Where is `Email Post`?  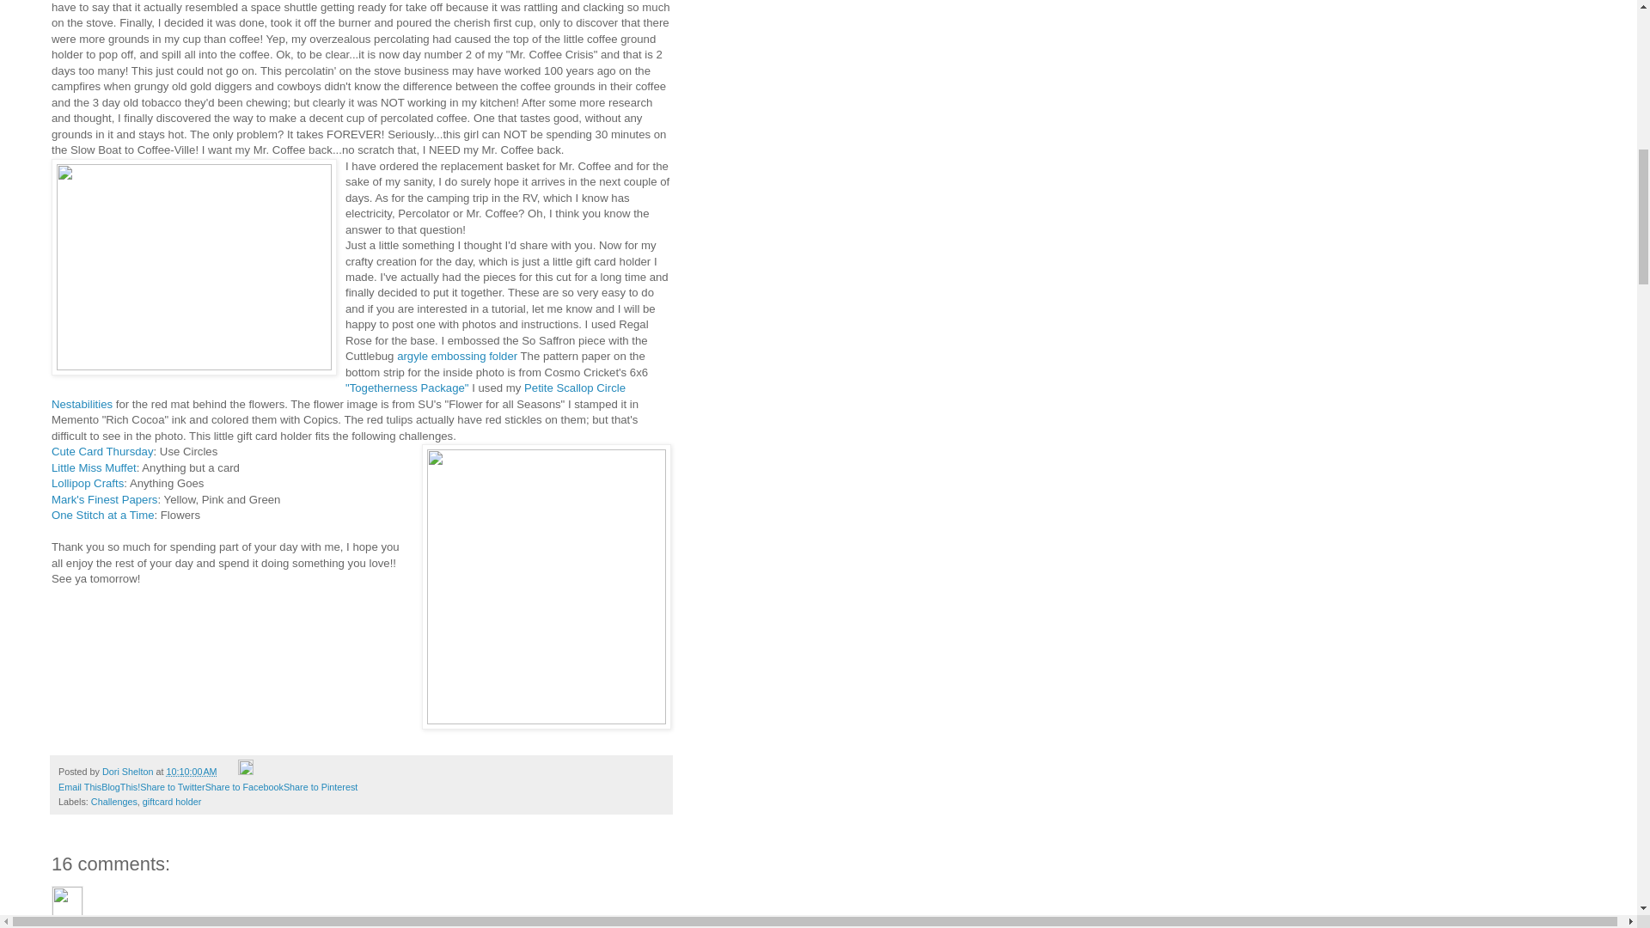
Email Post is located at coordinates (229, 772).